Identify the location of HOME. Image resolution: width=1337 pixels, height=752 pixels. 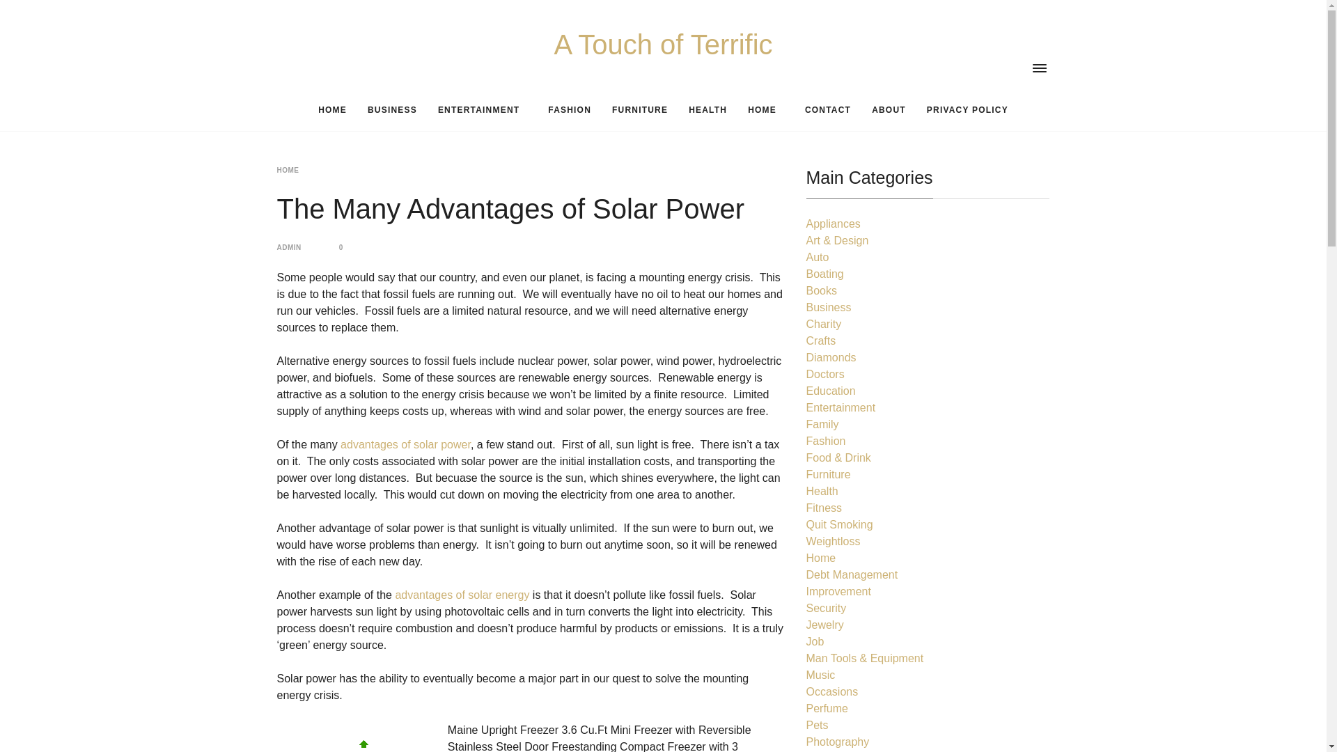
(766, 110).